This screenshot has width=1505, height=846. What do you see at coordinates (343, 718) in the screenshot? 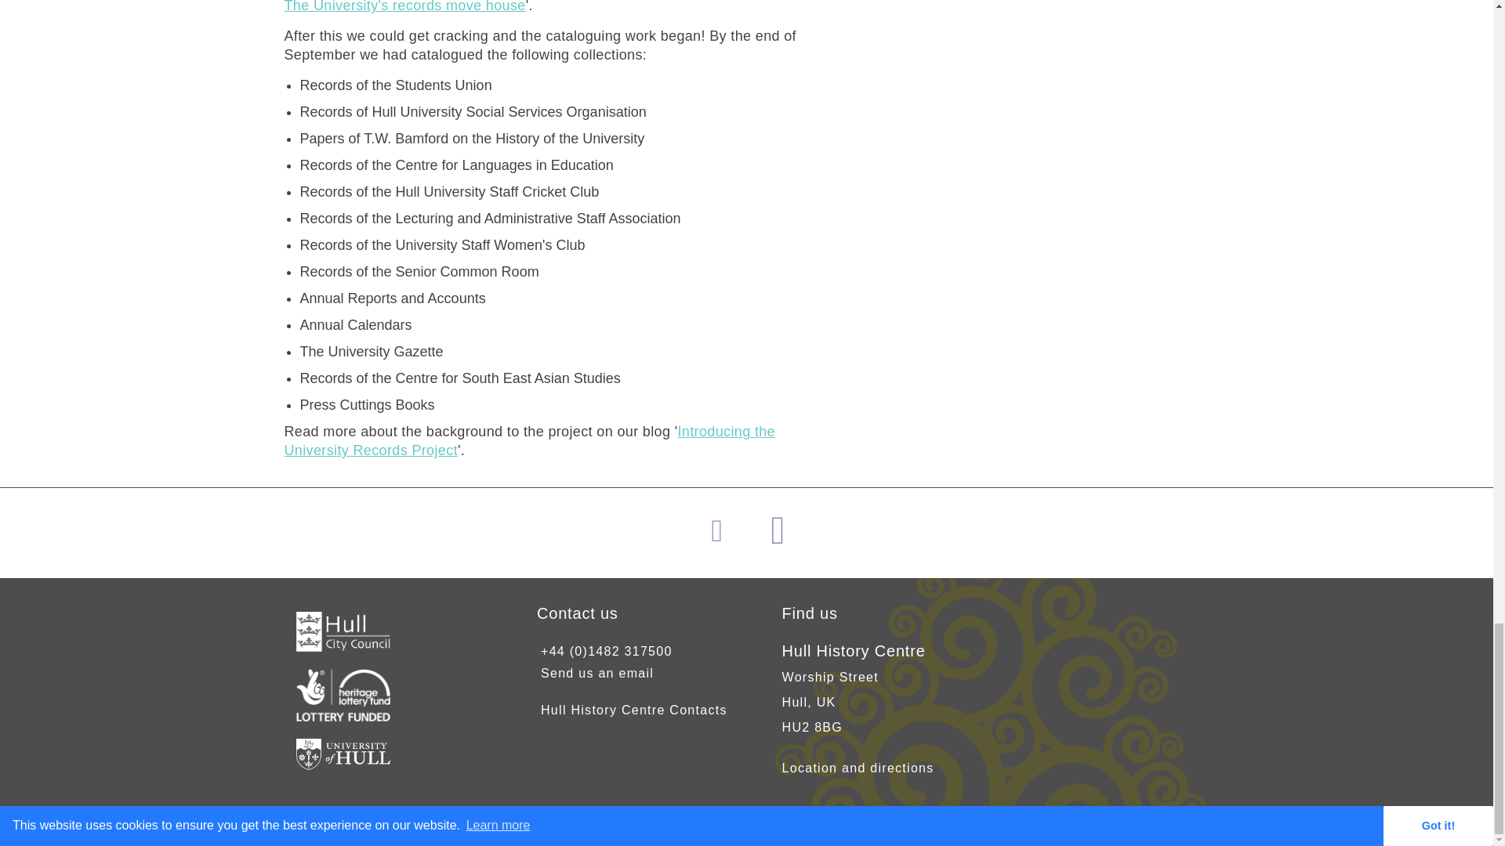
I see `Heritage Lottery Fund` at bounding box center [343, 718].